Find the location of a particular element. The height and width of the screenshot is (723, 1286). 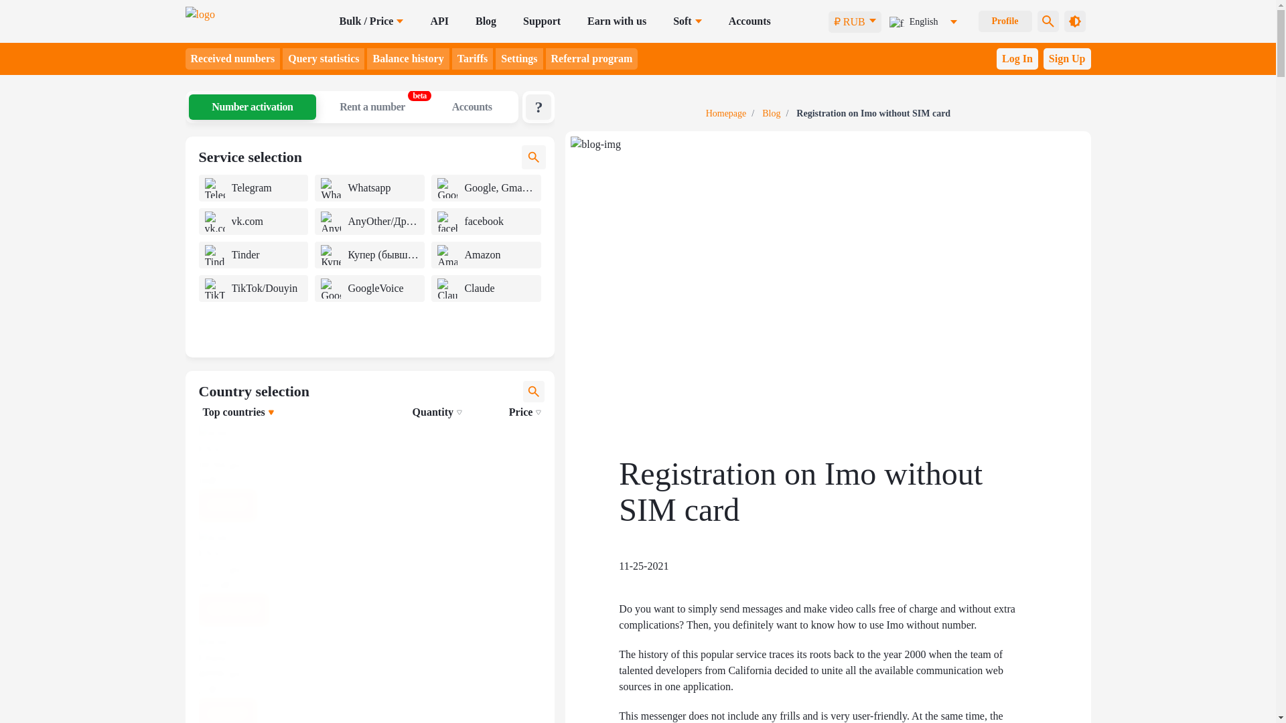

Settings is located at coordinates (518, 59).